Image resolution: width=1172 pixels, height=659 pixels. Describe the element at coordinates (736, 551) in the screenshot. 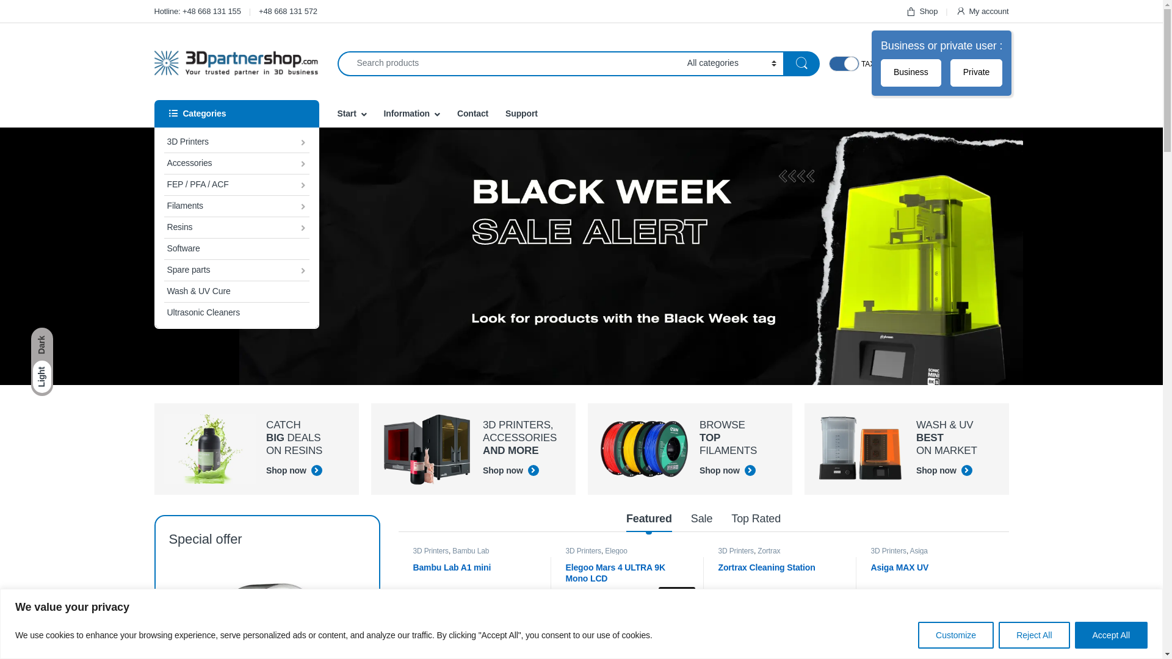

I see `3D Printers` at that location.